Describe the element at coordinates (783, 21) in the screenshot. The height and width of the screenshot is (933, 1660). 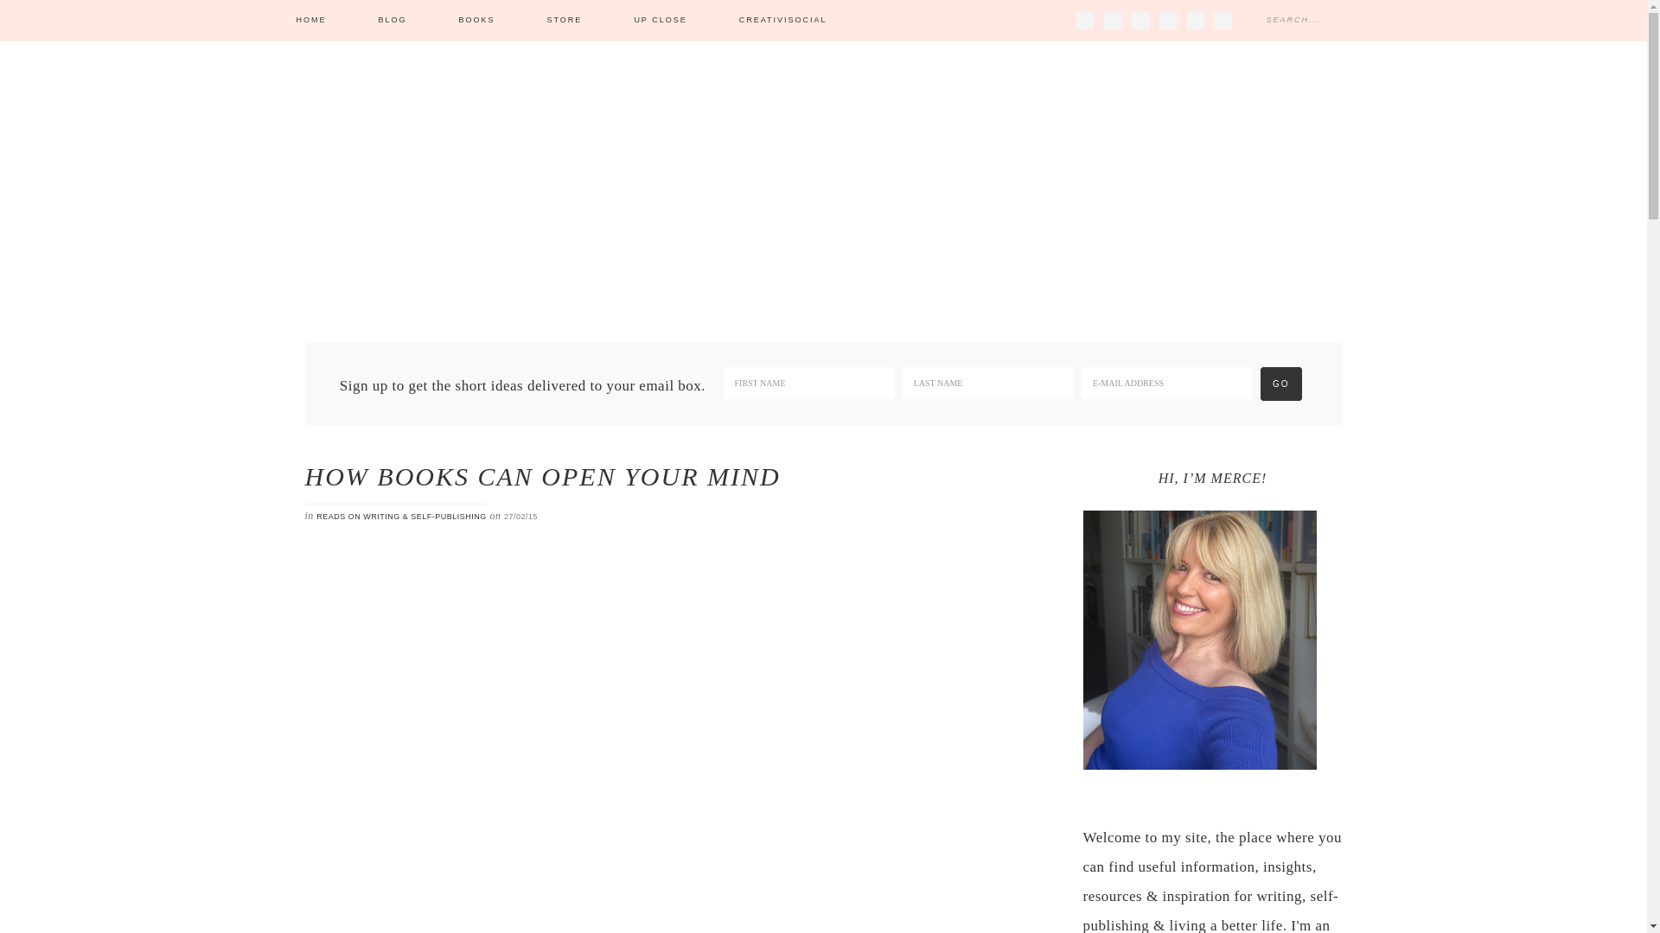
I see `CREATIVISOCIAL` at that location.